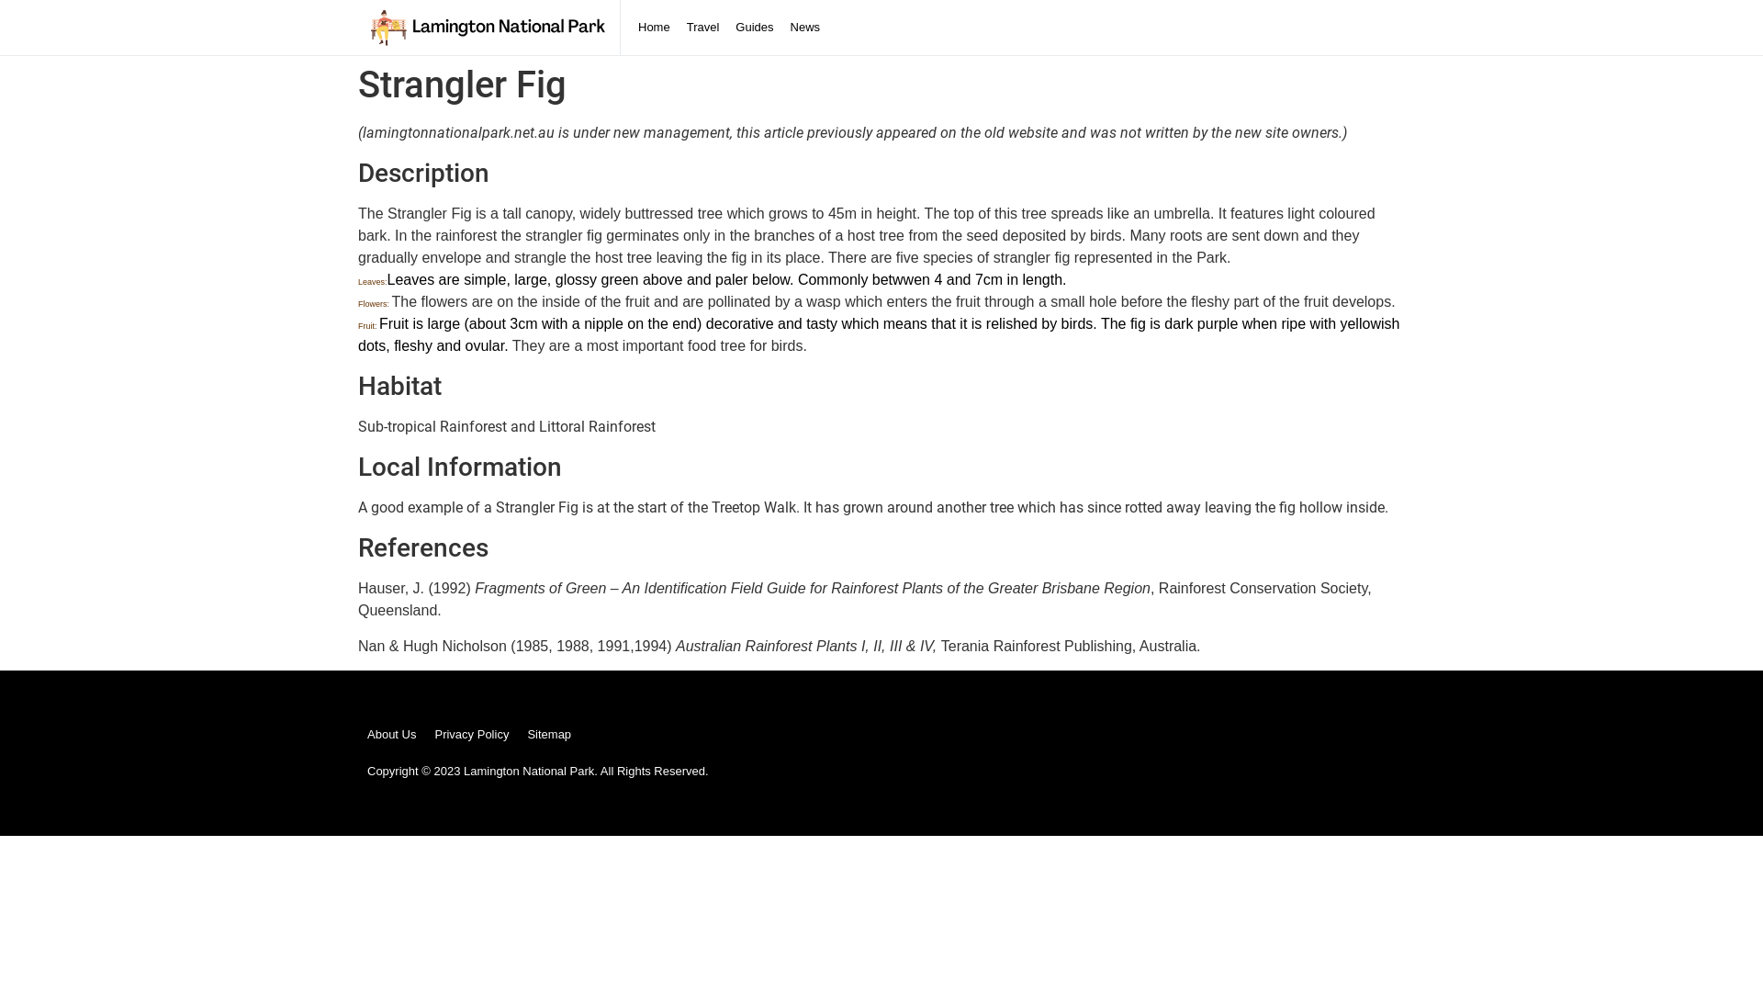 The image size is (1763, 992). I want to click on News, so click(806, 28).